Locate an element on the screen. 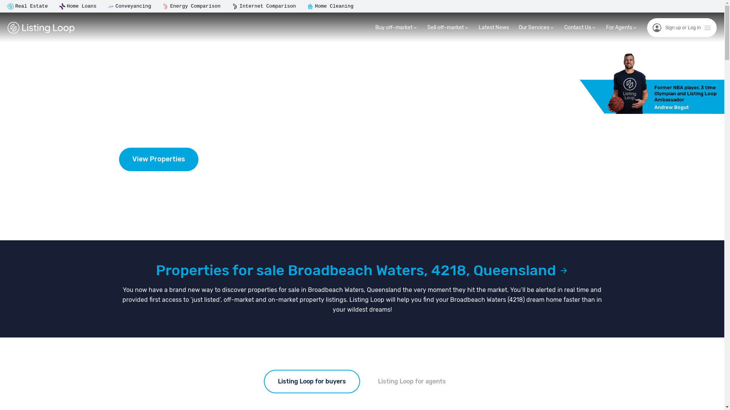 This screenshot has width=730, height=410. Real Estate is located at coordinates (32, 6).